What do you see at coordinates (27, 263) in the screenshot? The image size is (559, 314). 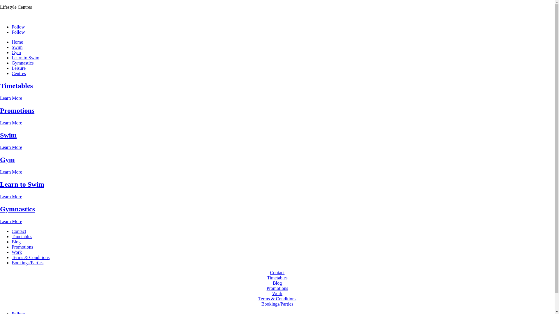 I see `Bookings/Parties` at bounding box center [27, 263].